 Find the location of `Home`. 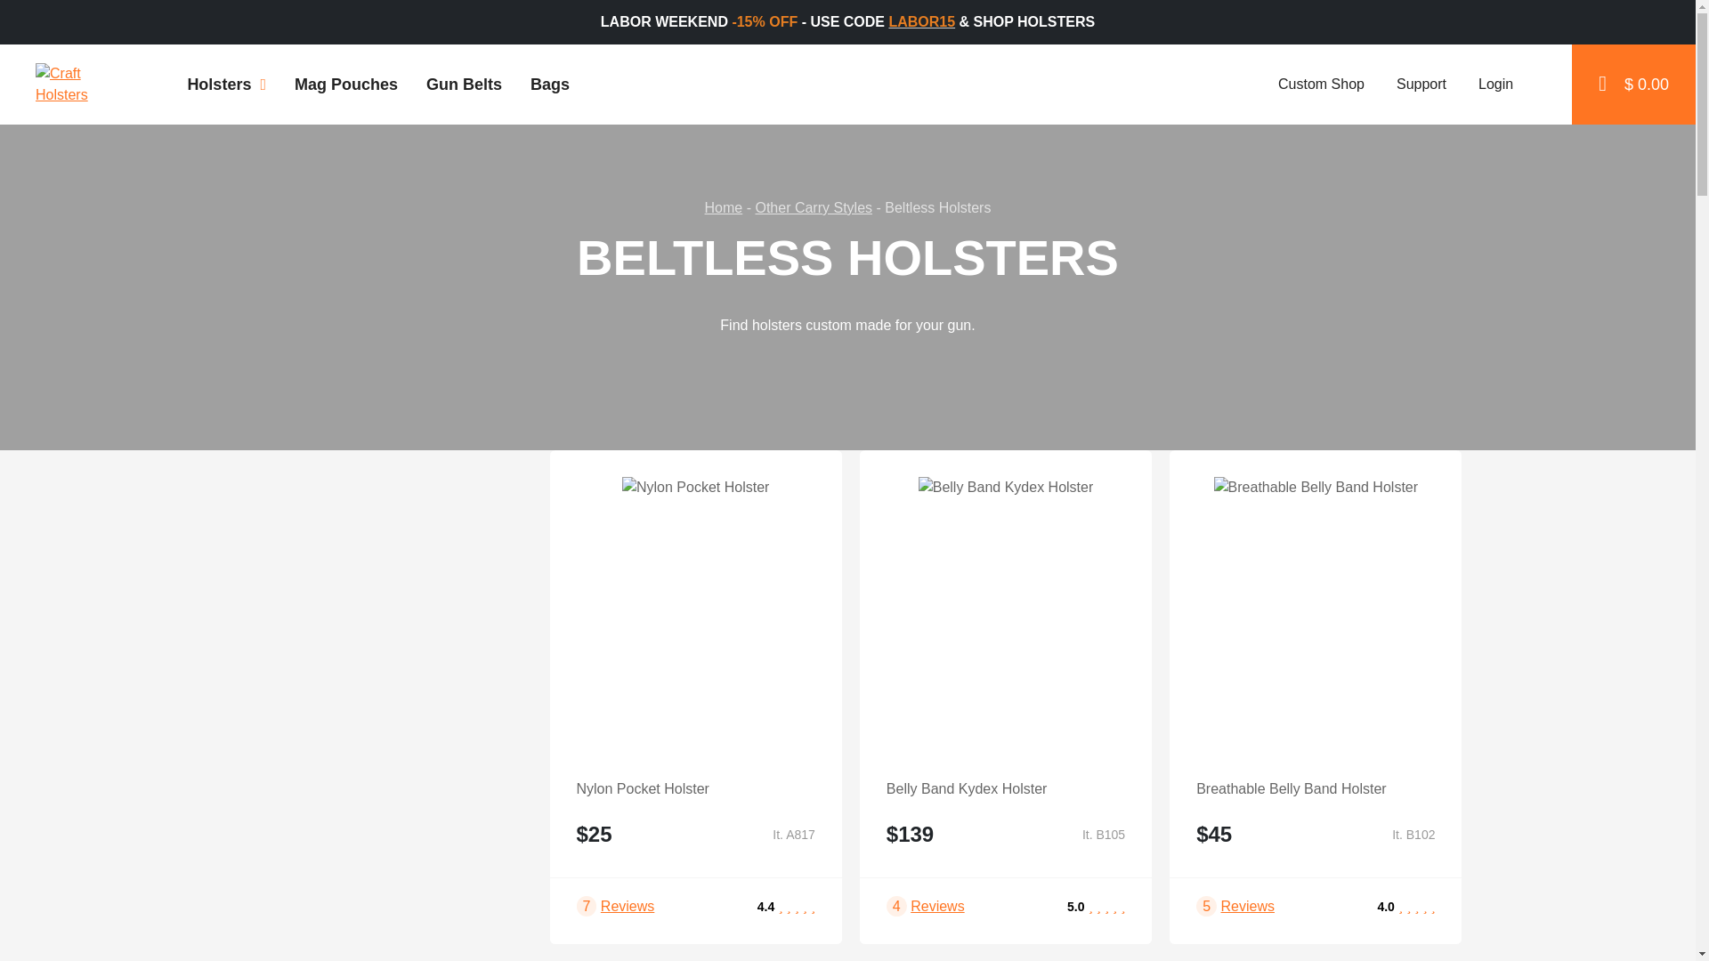

Home is located at coordinates (724, 206).